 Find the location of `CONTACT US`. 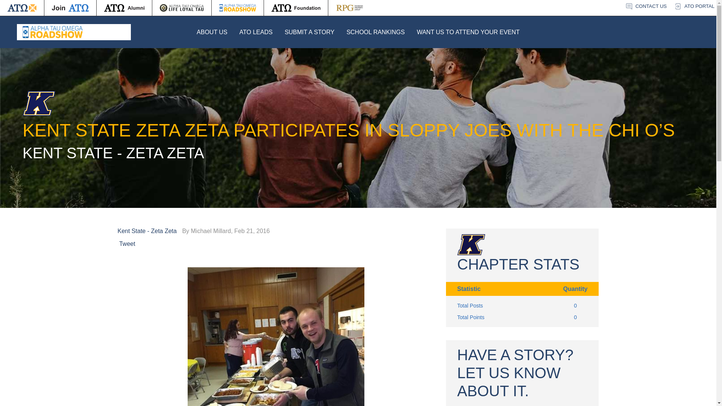

CONTACT US is located at coordinates (646, 6).